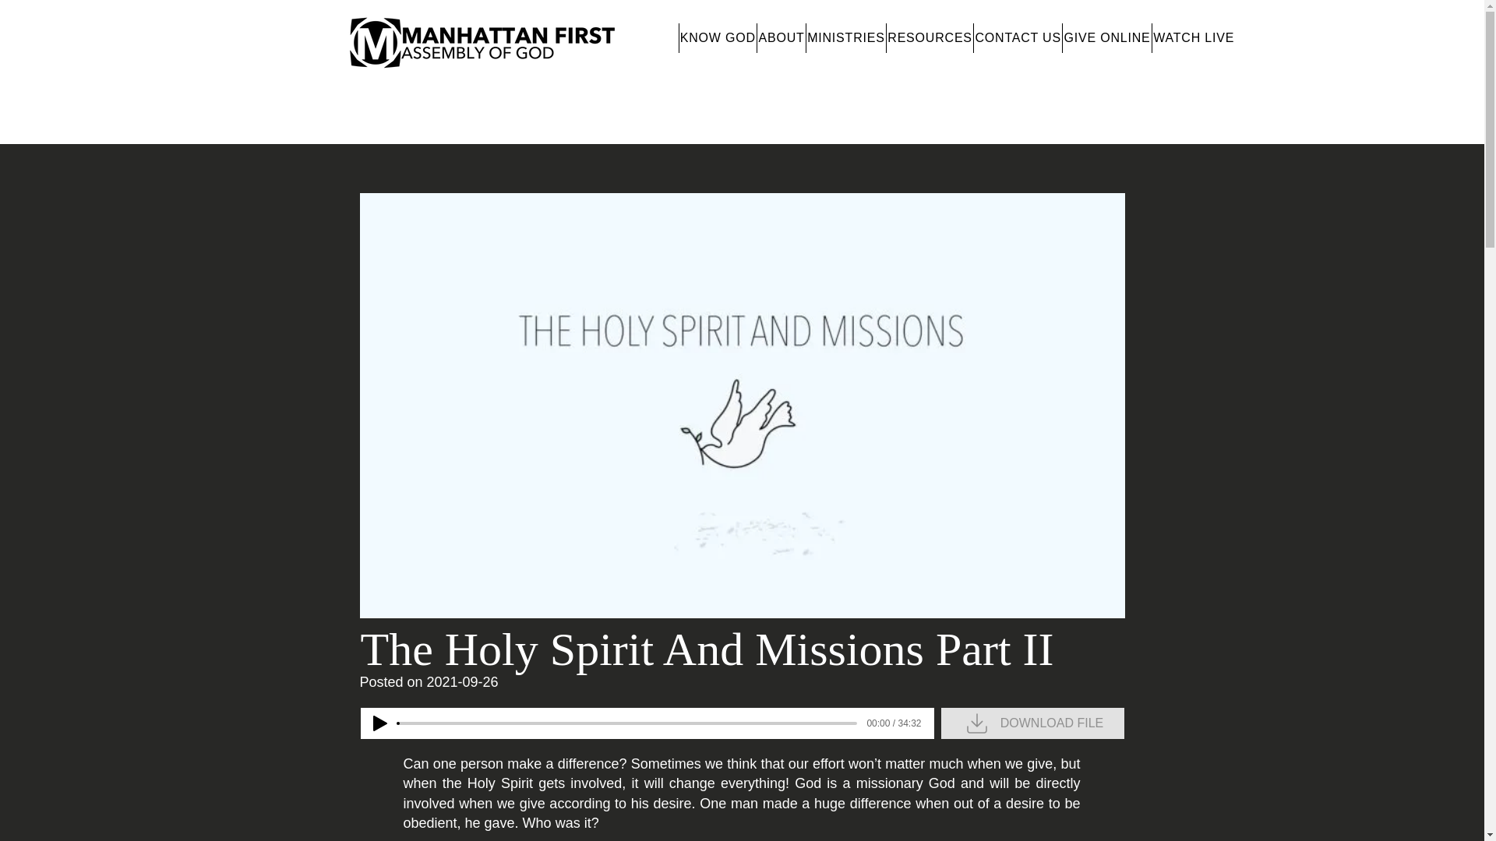 The height and width of the screenshot is (841, 1496). I want to click on DOWNLOAD FILE, so click(1032, 723).